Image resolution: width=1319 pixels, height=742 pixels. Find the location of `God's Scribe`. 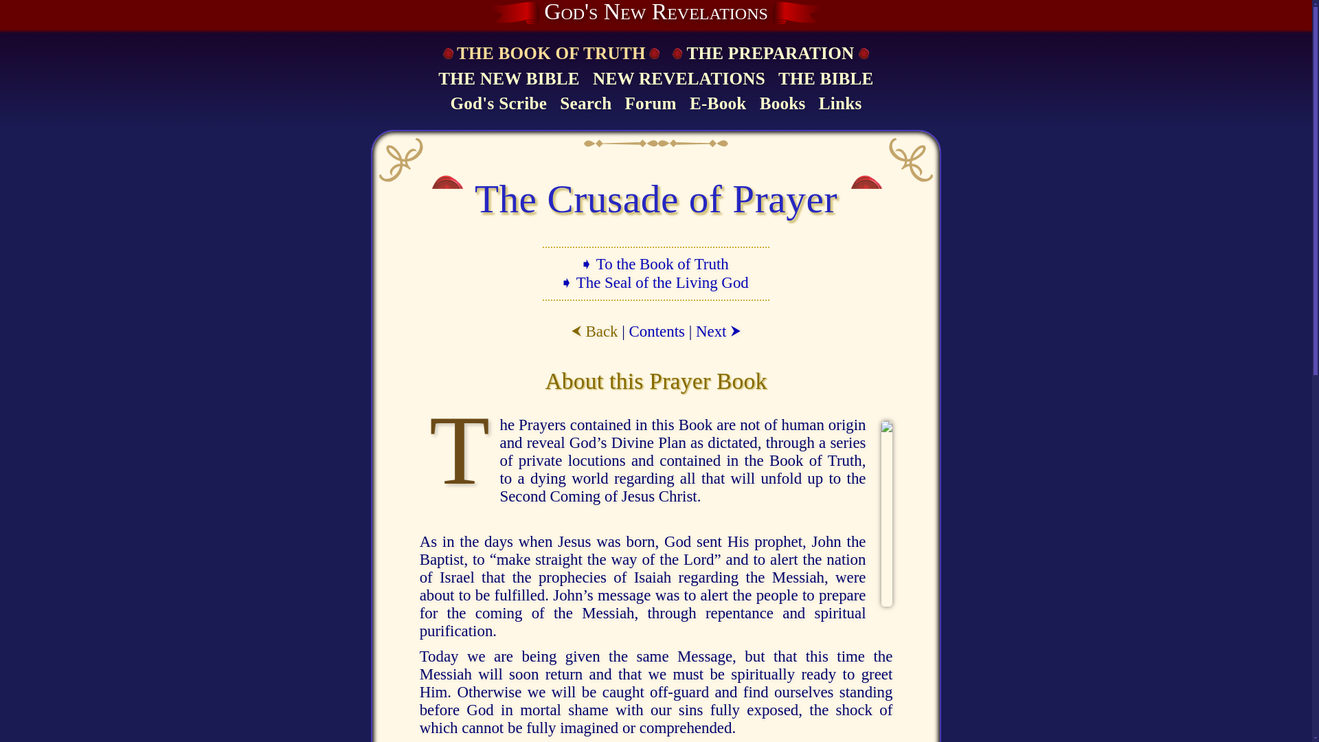

God's Scribe is located at coordinates (498, 104).